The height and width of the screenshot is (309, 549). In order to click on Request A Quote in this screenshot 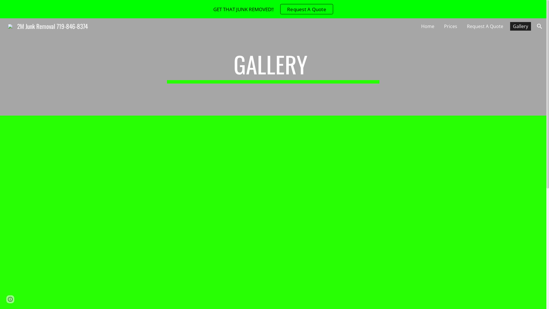, I will do `click(307, 9)`.